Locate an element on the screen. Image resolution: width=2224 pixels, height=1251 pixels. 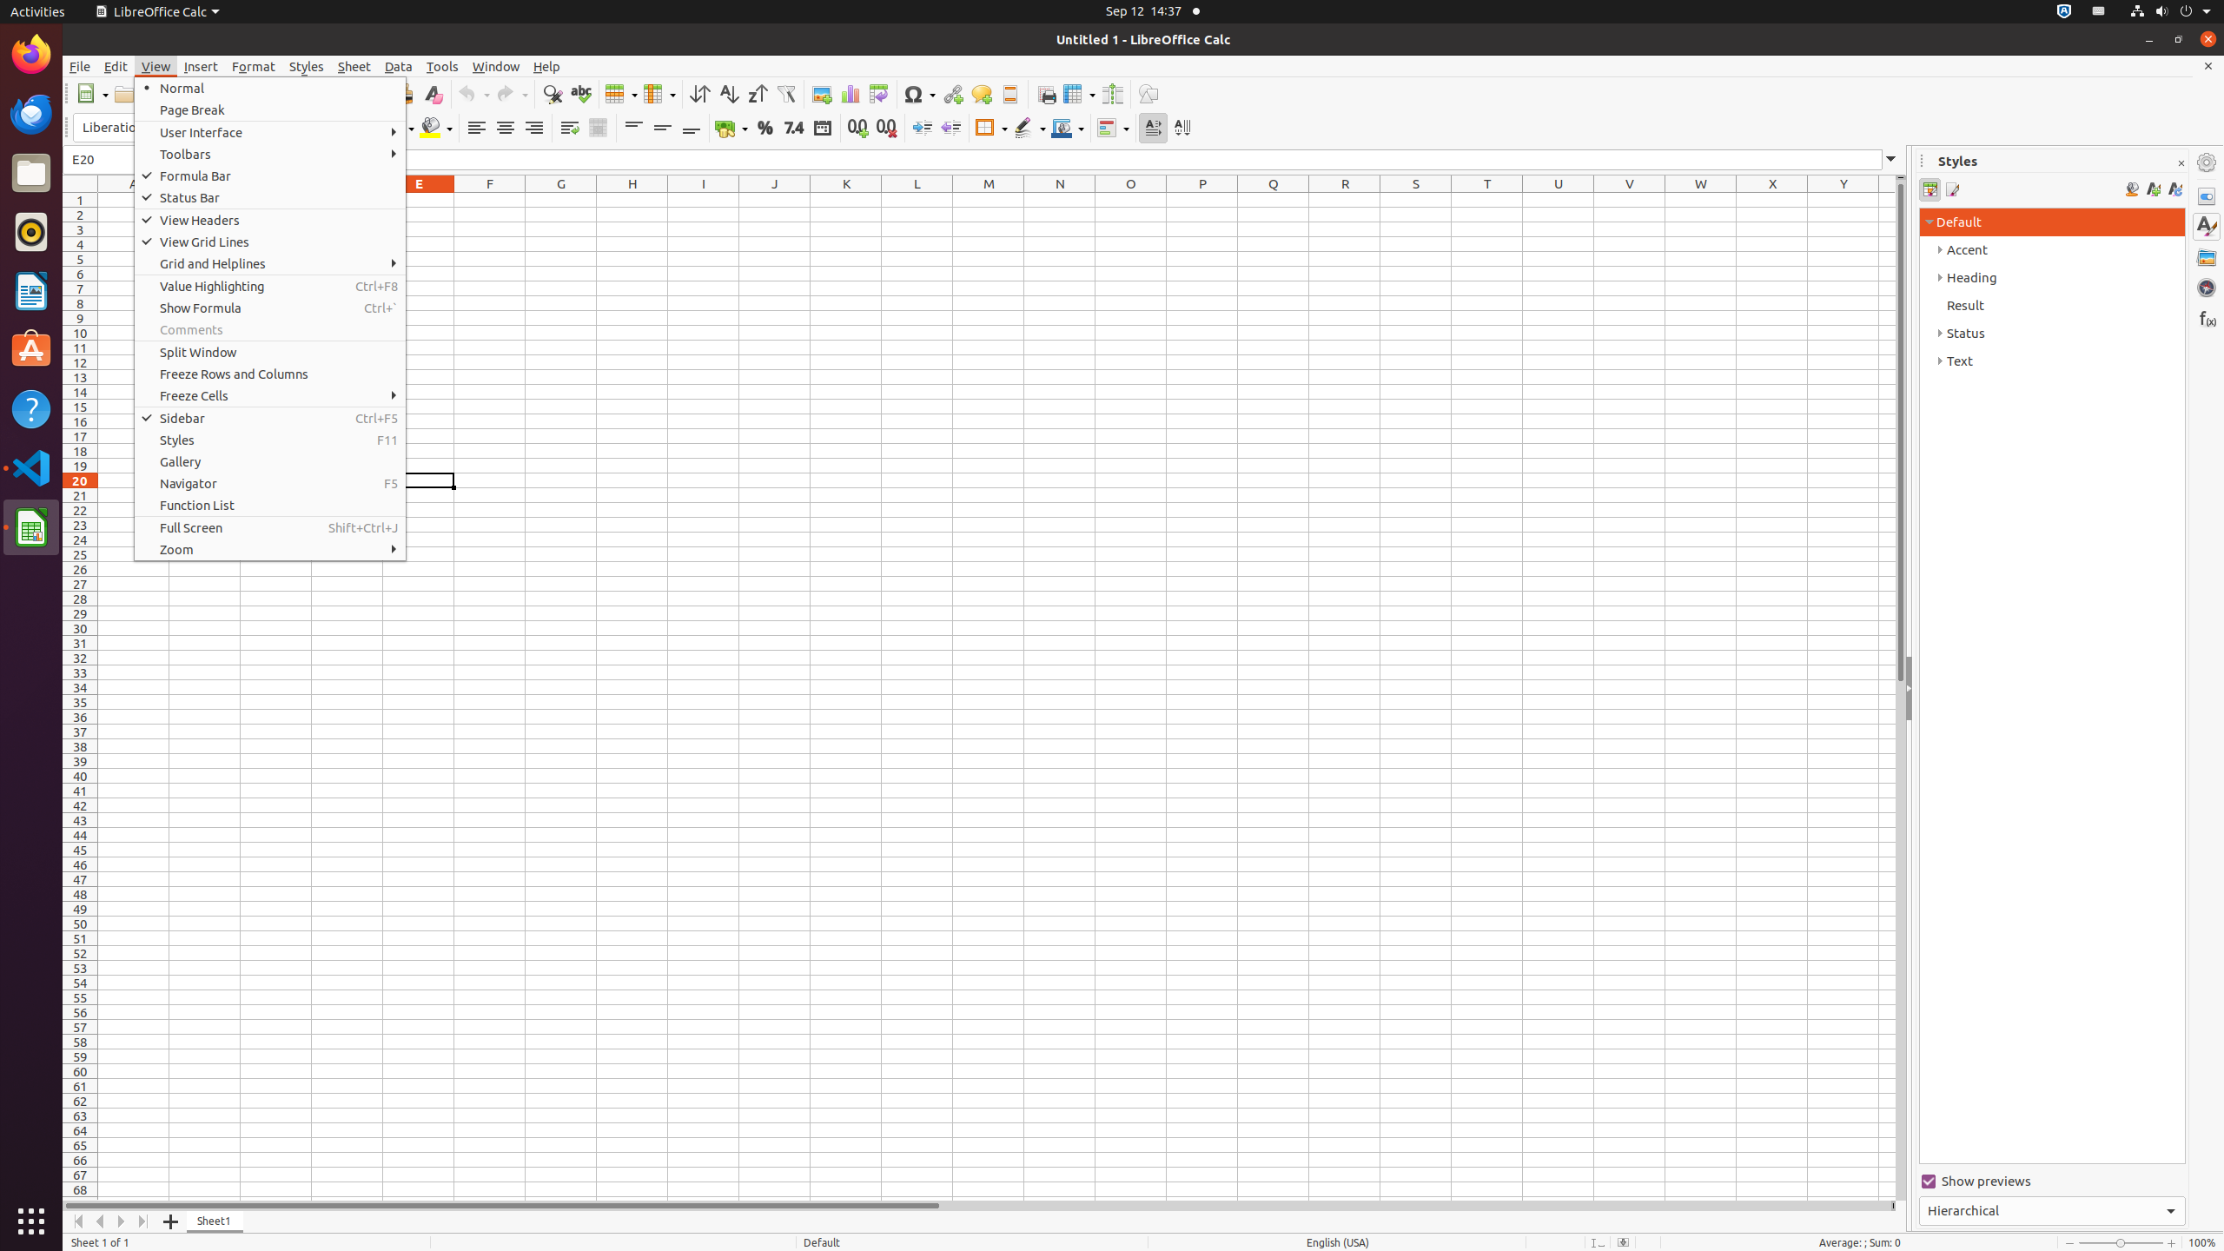
Window is located at coordinates (496, 66).